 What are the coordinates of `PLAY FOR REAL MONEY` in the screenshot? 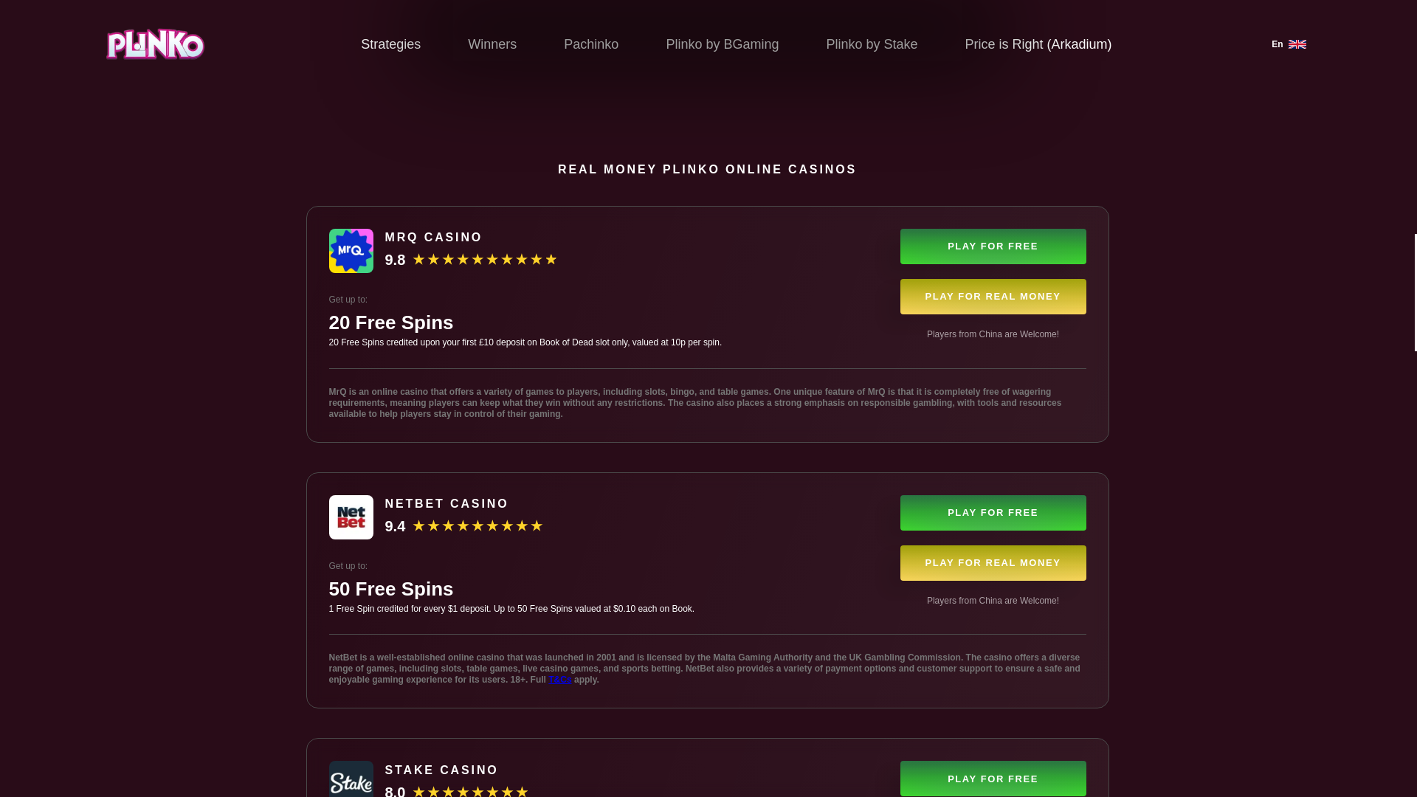 It's located at (993, 562).